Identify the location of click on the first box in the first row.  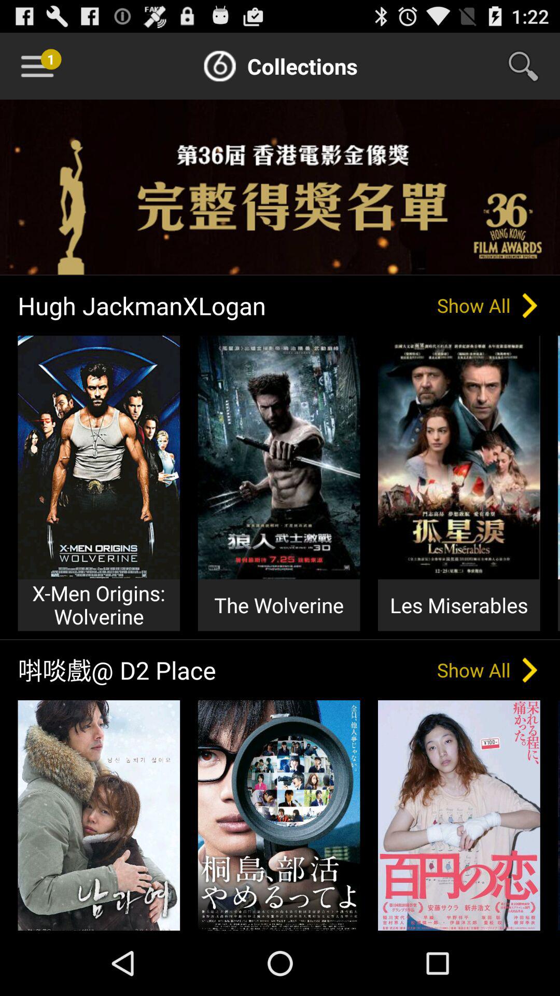
(99, 458).